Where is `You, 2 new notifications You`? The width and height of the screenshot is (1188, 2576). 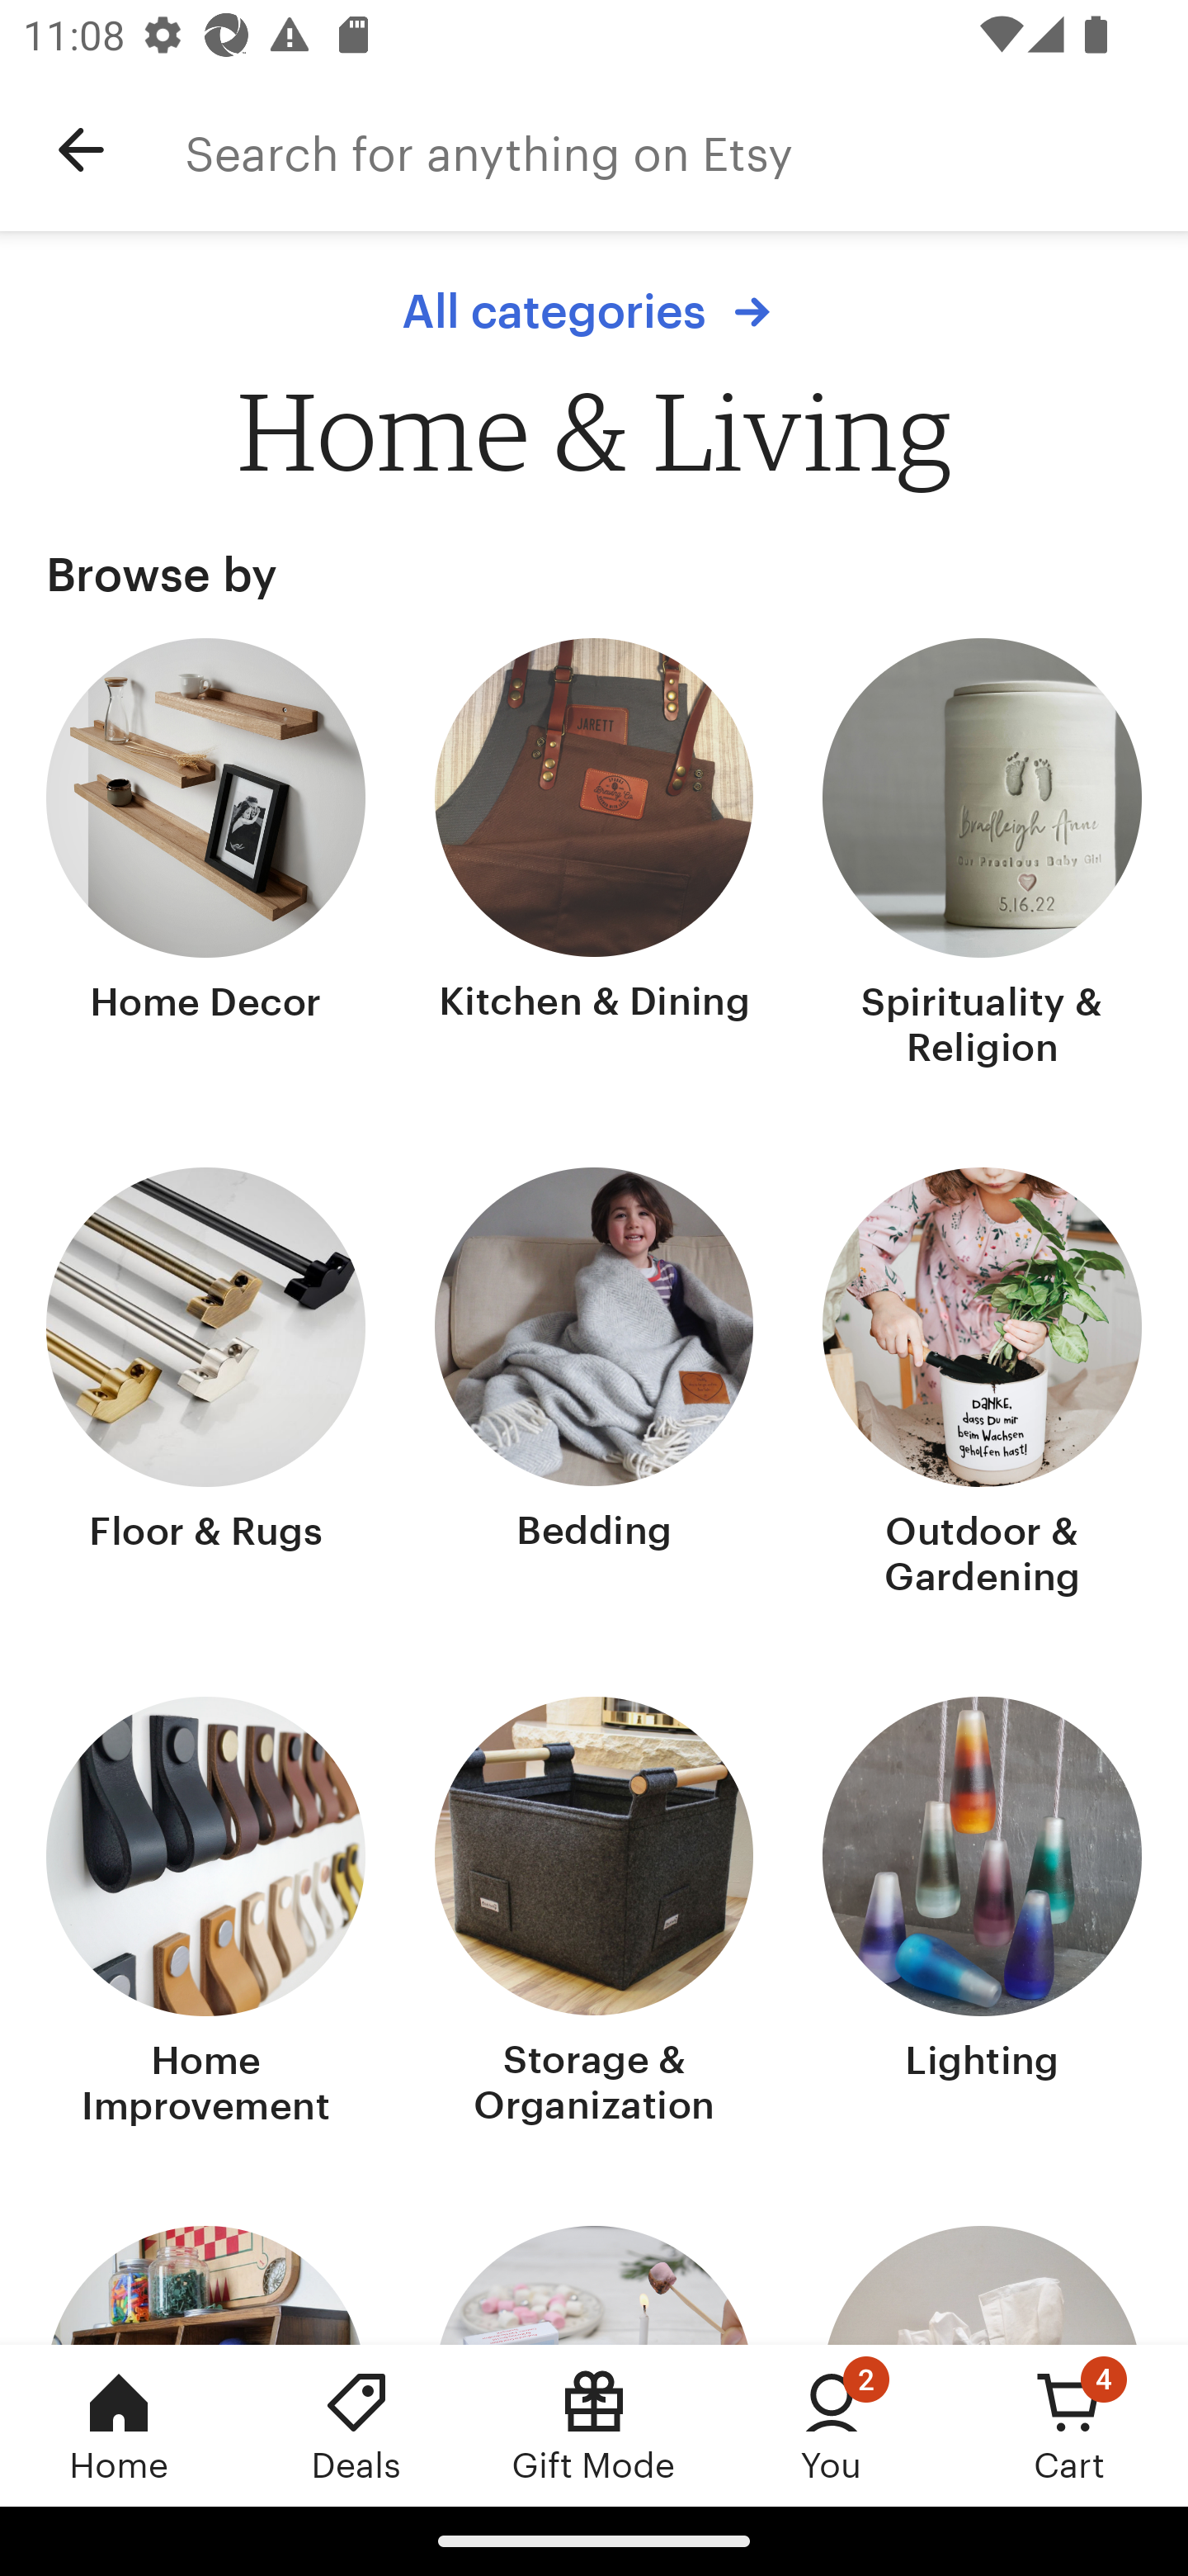
You, 2 new notifications You is located at coordinates (832, 2425).